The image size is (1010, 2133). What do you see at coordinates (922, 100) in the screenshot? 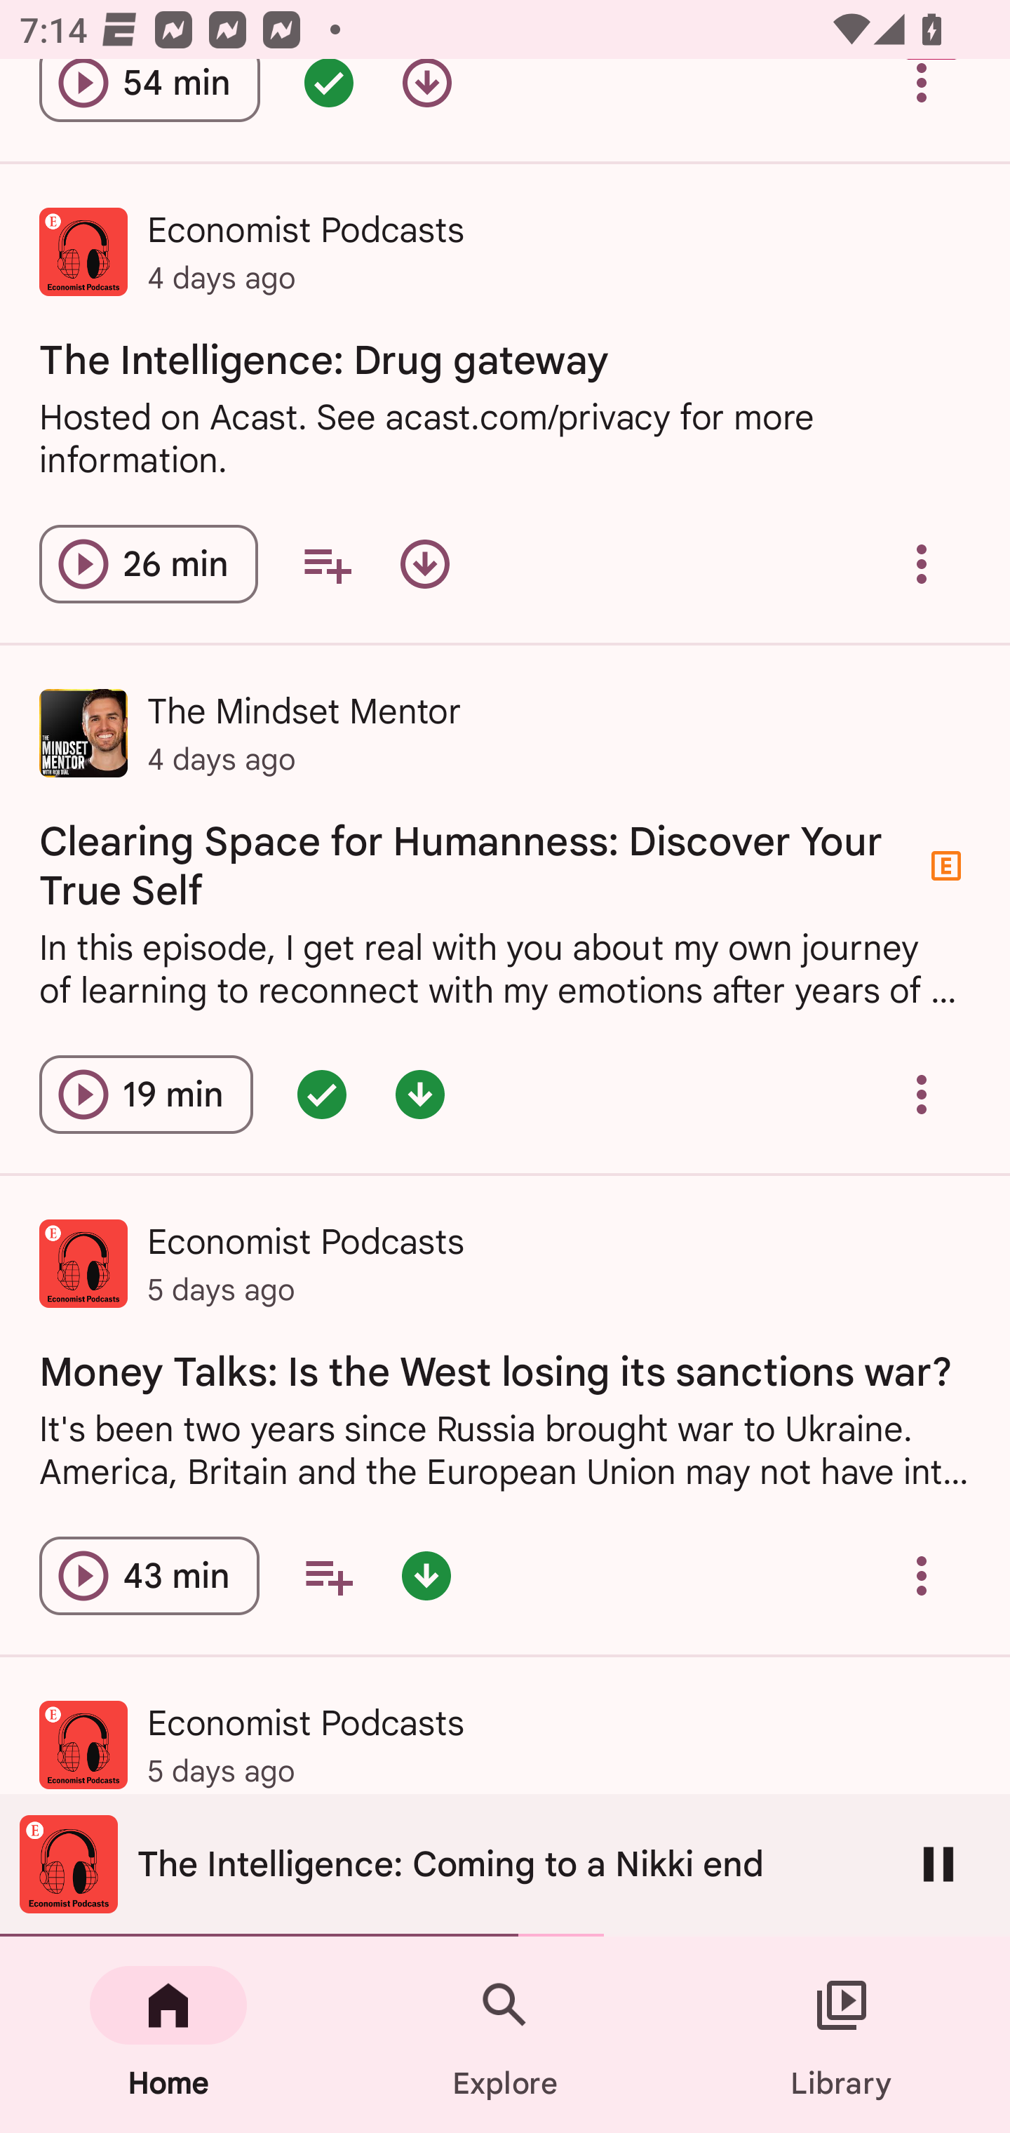
I see `Overflow menu` at bounding box center [922, 100].